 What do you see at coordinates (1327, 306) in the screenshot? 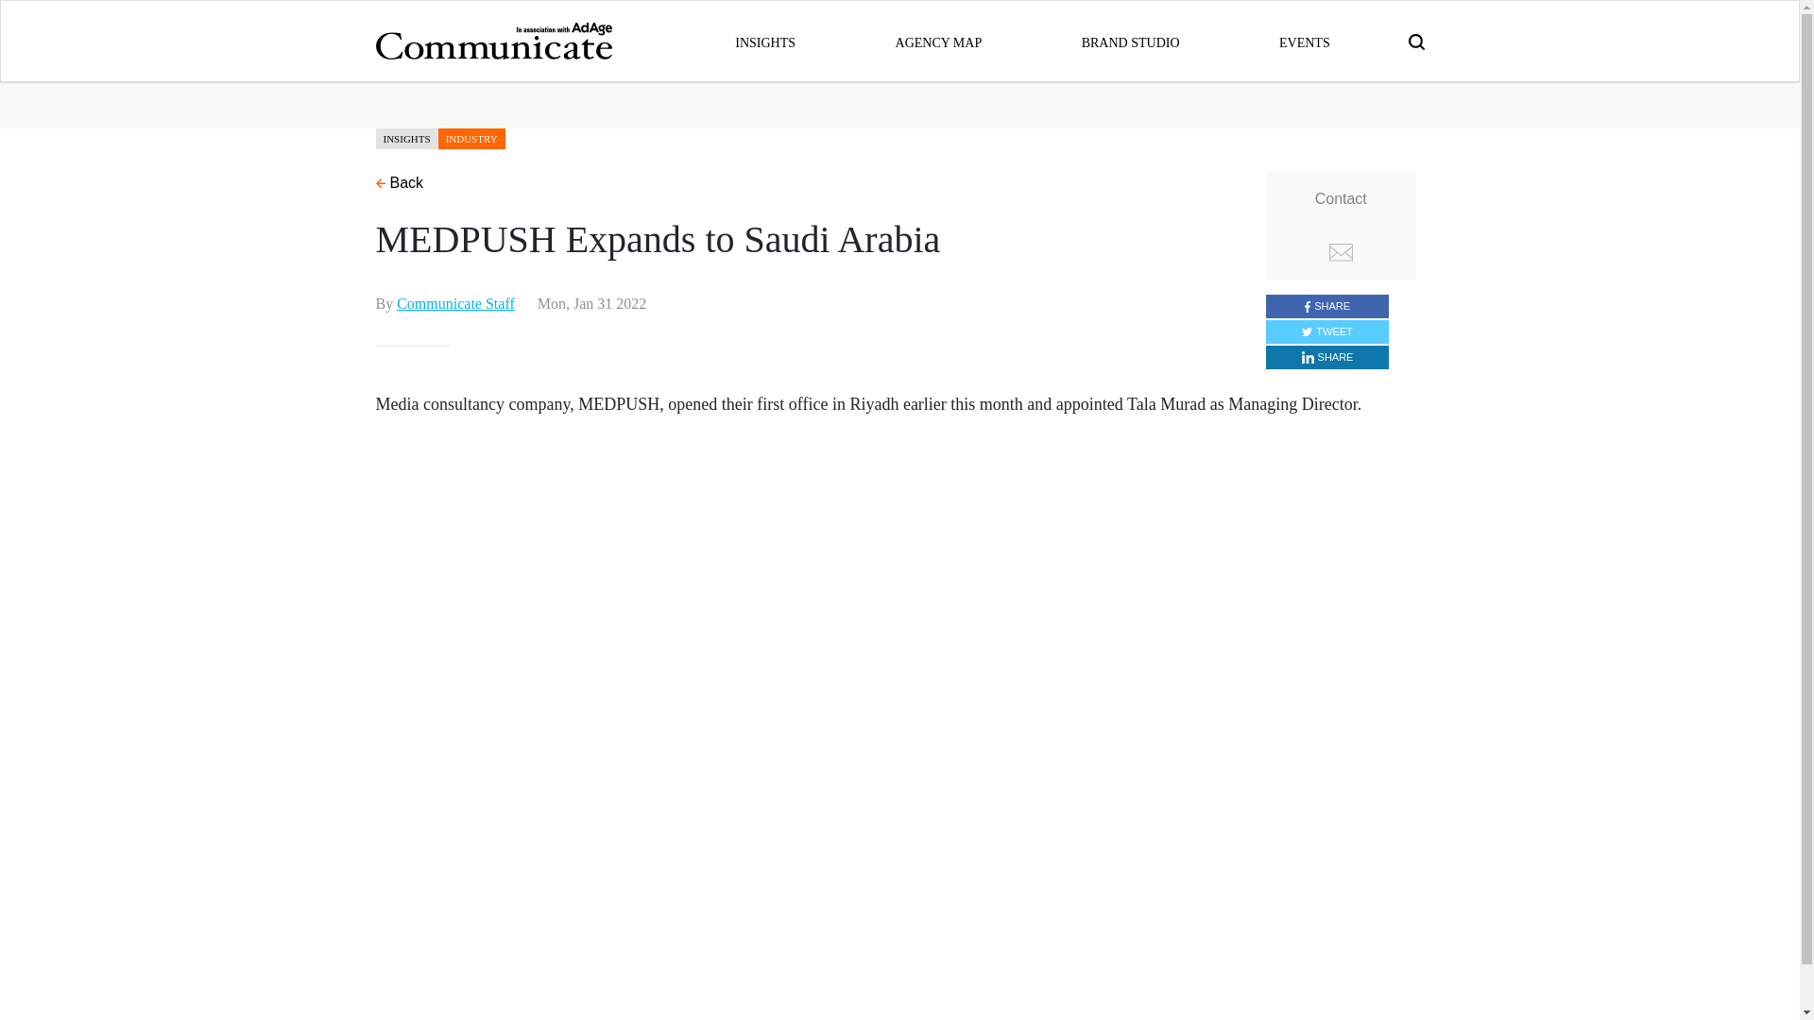
I see `SHARE` at bounding box center [1327, 306].